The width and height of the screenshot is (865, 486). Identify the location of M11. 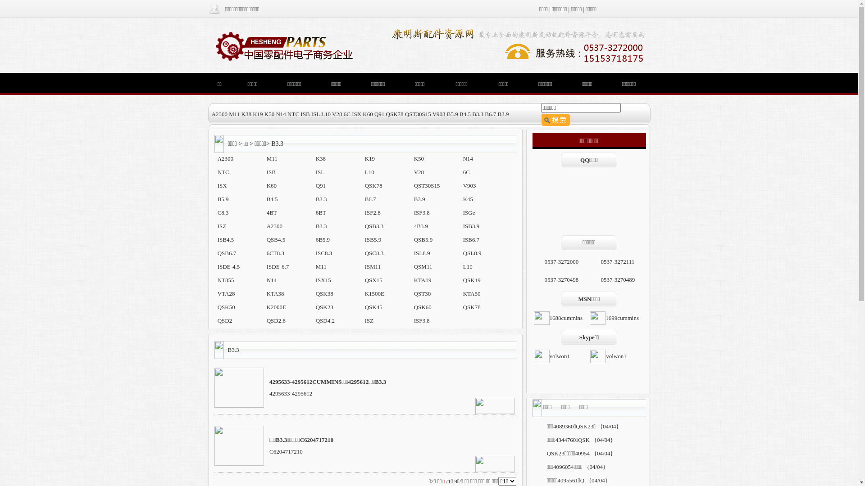
(234, 114).